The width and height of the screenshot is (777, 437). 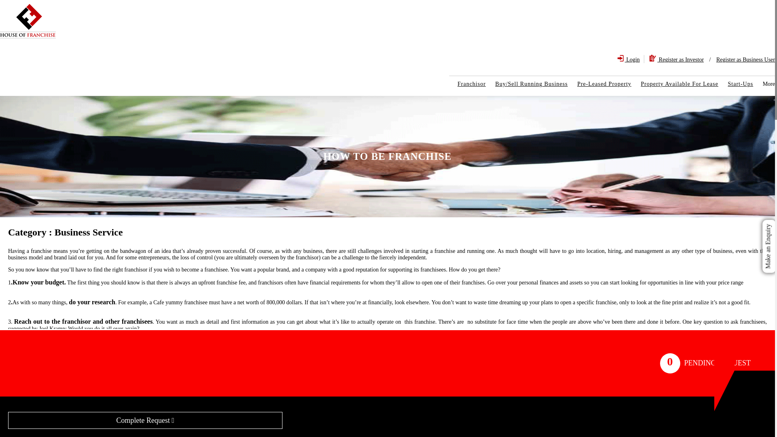 I want to click on More, so click(x=764, y=84).